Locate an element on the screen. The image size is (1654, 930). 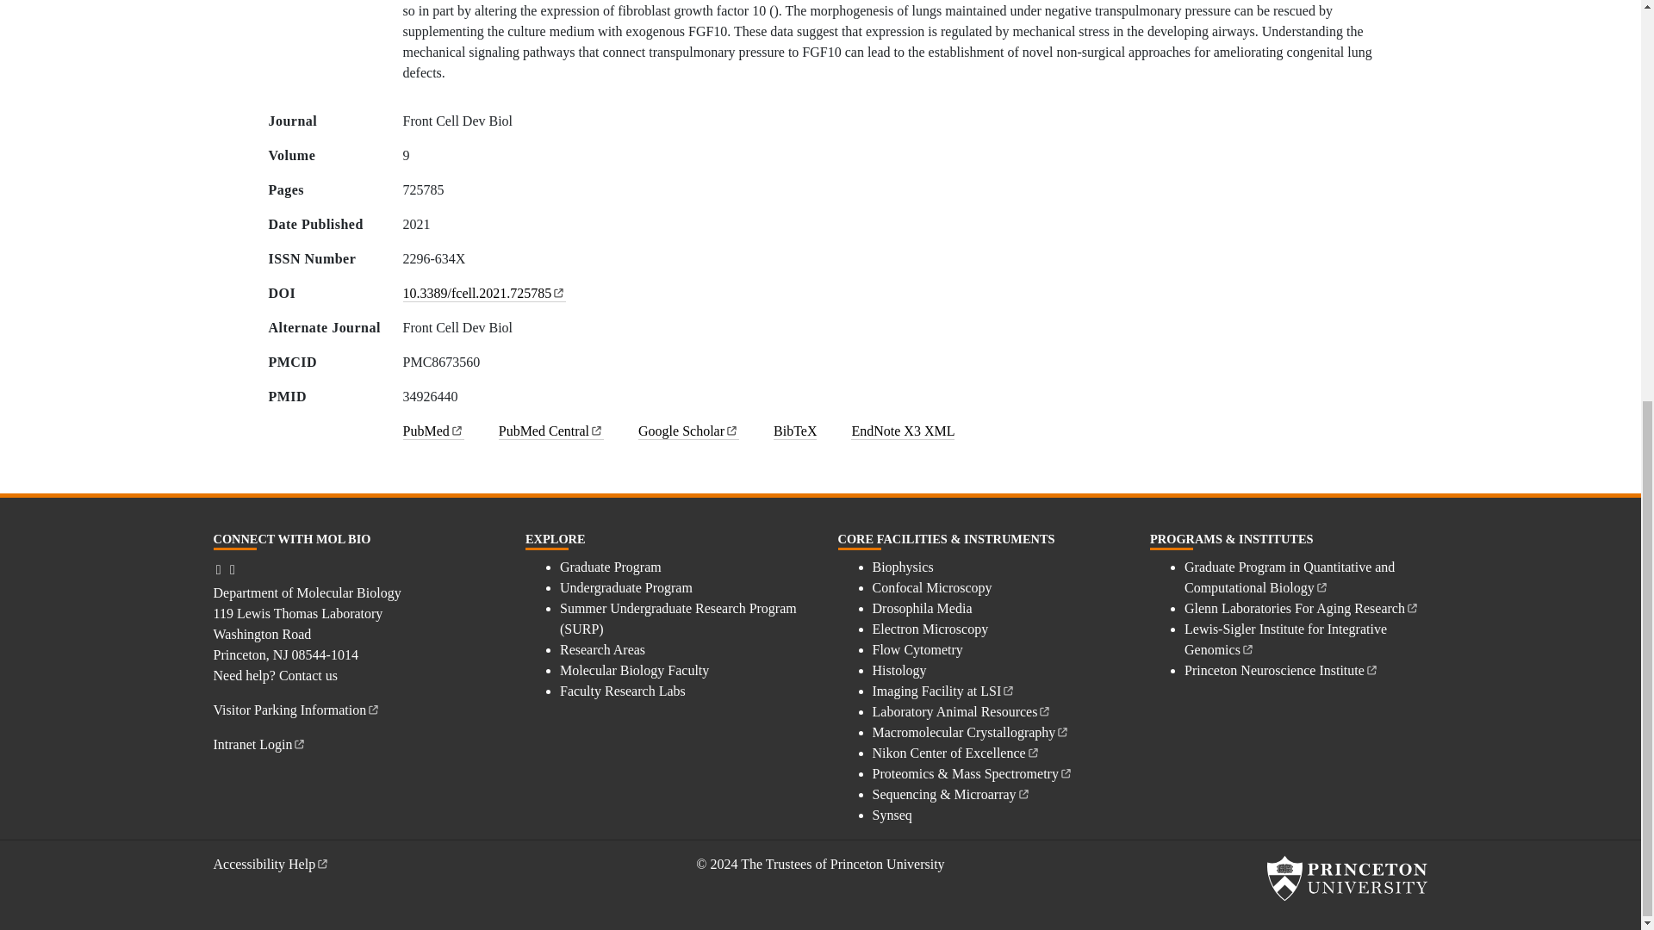
Link is external is located at coordinates (596, 429).